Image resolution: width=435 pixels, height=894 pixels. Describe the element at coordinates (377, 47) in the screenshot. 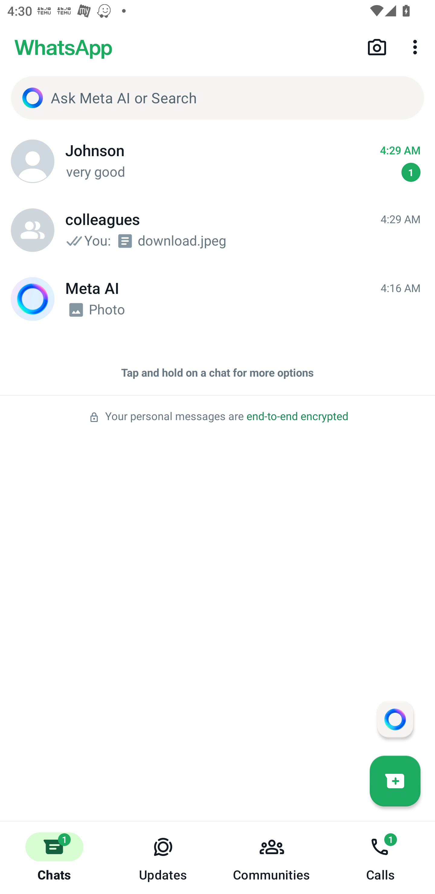

I see `Camera` at that location.